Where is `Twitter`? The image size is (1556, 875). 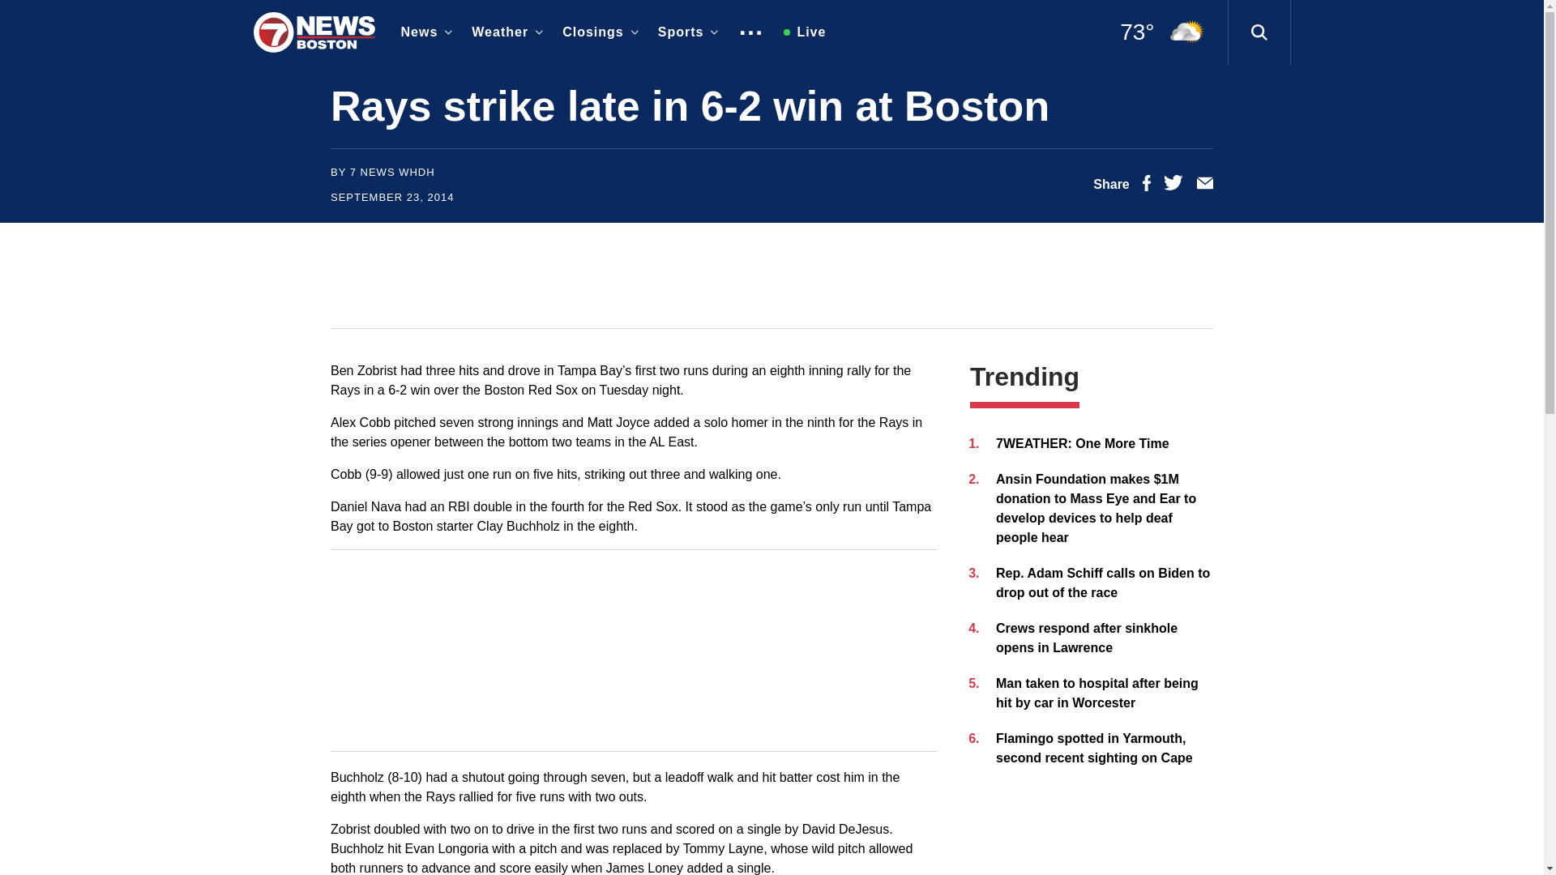
Twitter is located at coordinates (1173, 186).